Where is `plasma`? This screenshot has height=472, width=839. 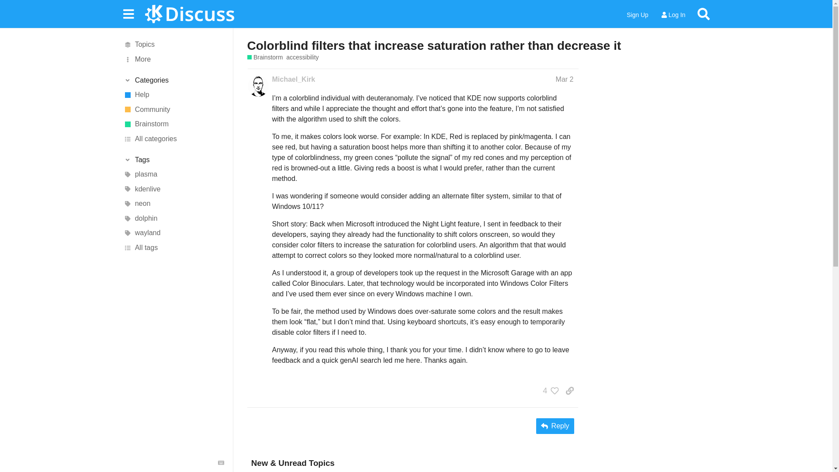 plasma is located at coordinates (173, 174).